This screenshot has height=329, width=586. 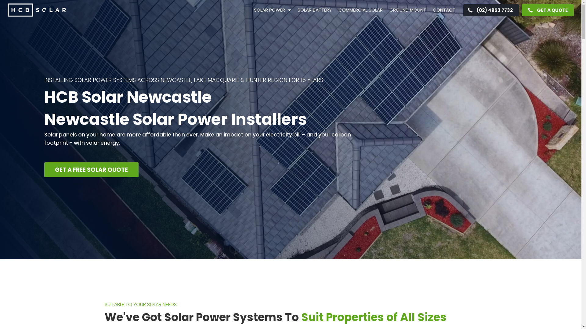 What do you see at coordinates (272, 10) in the screenshot?
I see `SOLAR POWER` at bounding box center [272, 10].